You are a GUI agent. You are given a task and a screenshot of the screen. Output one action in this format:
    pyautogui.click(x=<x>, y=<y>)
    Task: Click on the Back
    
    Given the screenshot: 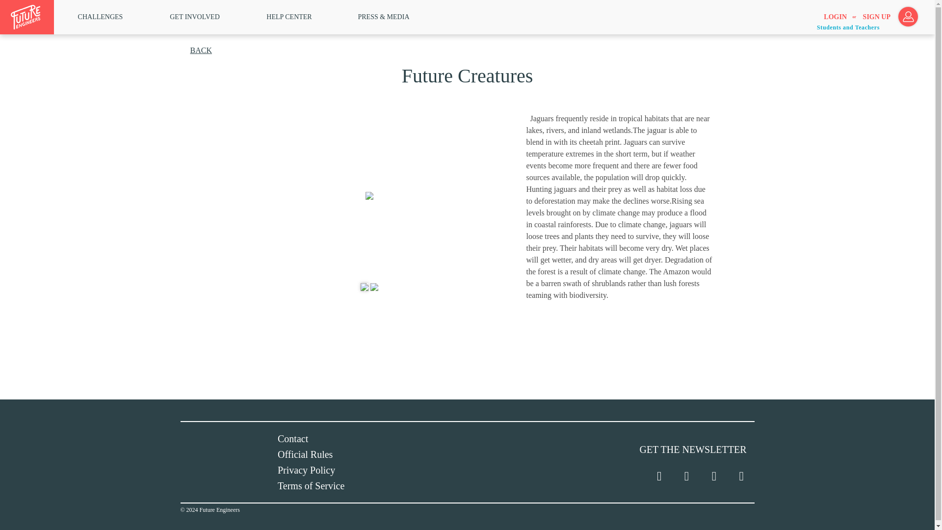 What is the action you would take?
    pyautogui.click(x=200, y=50)
    